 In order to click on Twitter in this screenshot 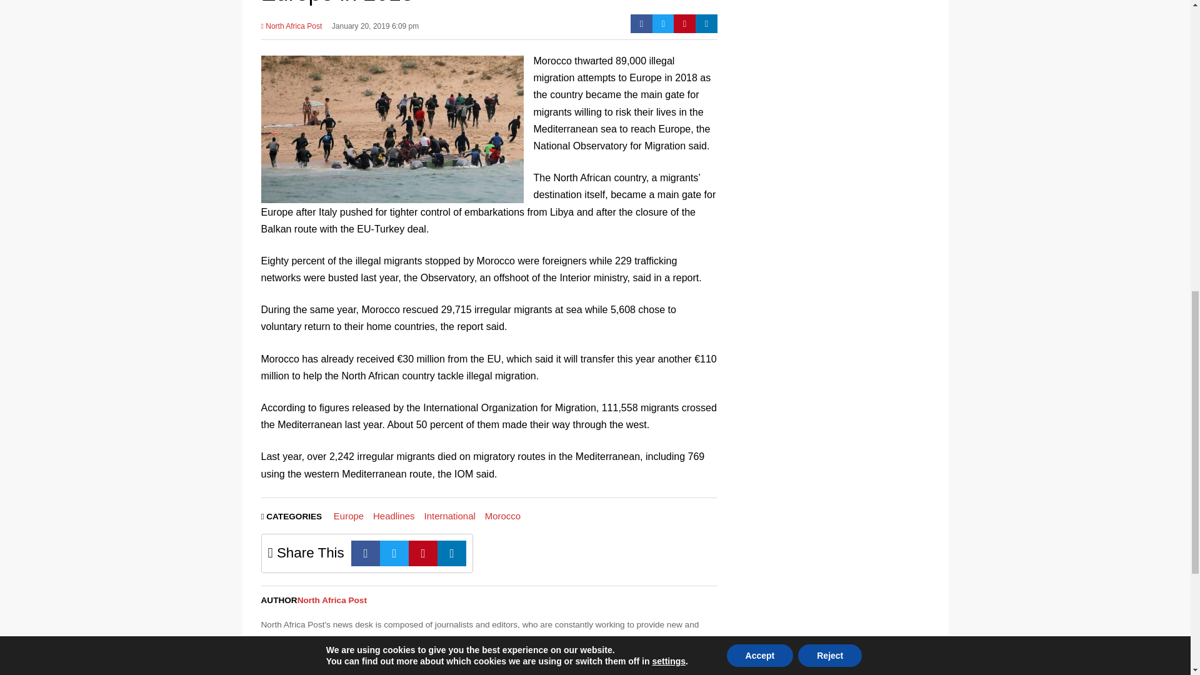, I will do `click(664, 23)`.